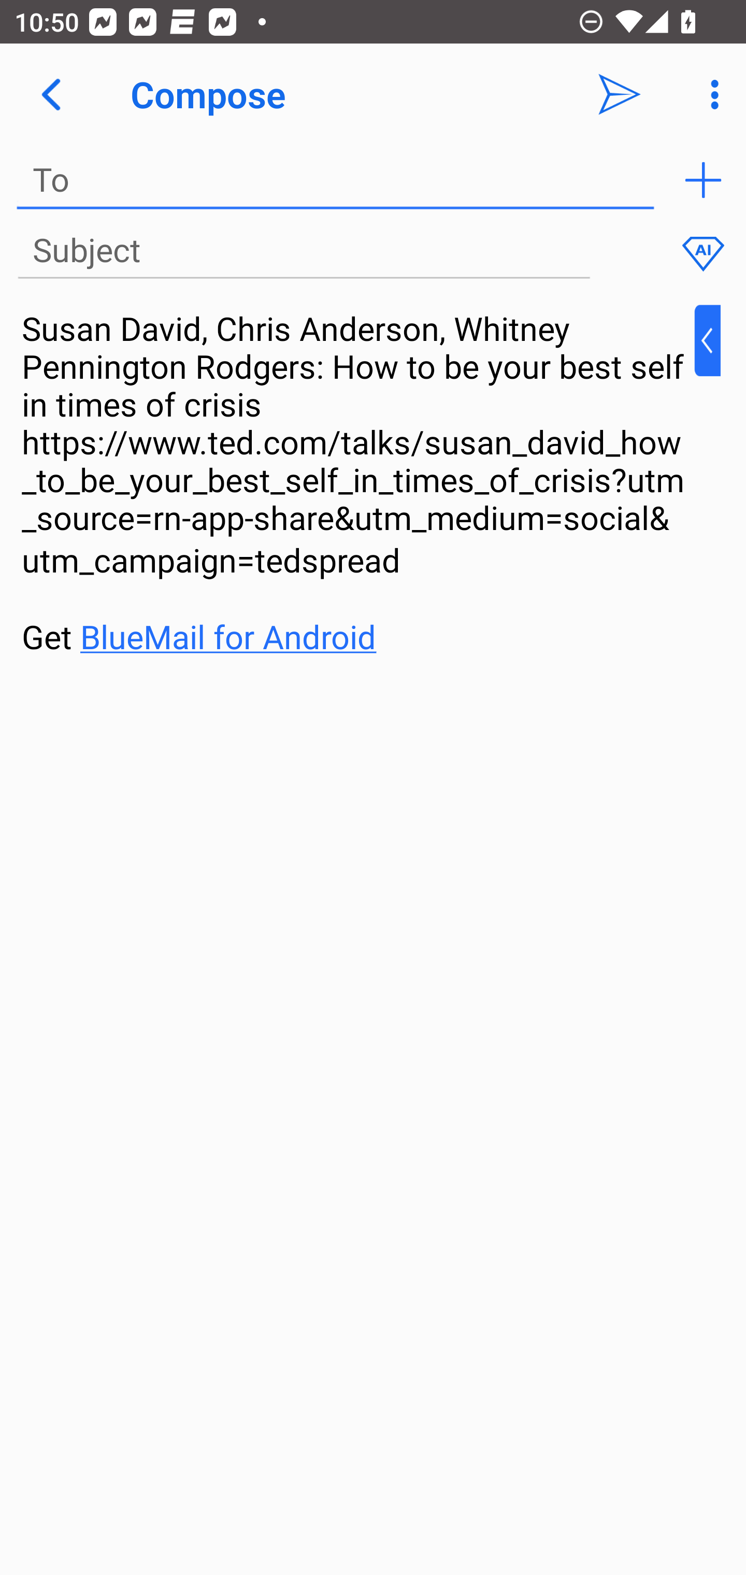  What do you see at coordinates (51, 94) in the screenshot?
I see `Navigate up` at bounding box center [51, 94].